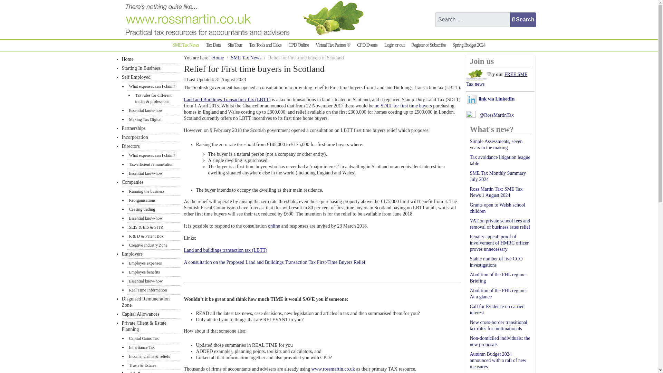 Image resolution: width=663 pixels, height=373 pixels. What do you see at coordinates (234, 45) in the screenshot?
I see `Site Tour` at bounding box center [234, 45].